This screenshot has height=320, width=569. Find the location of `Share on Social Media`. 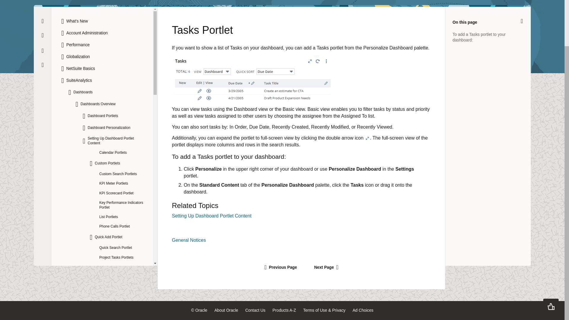

Share on Social Media is located at coordinates (43, 65).